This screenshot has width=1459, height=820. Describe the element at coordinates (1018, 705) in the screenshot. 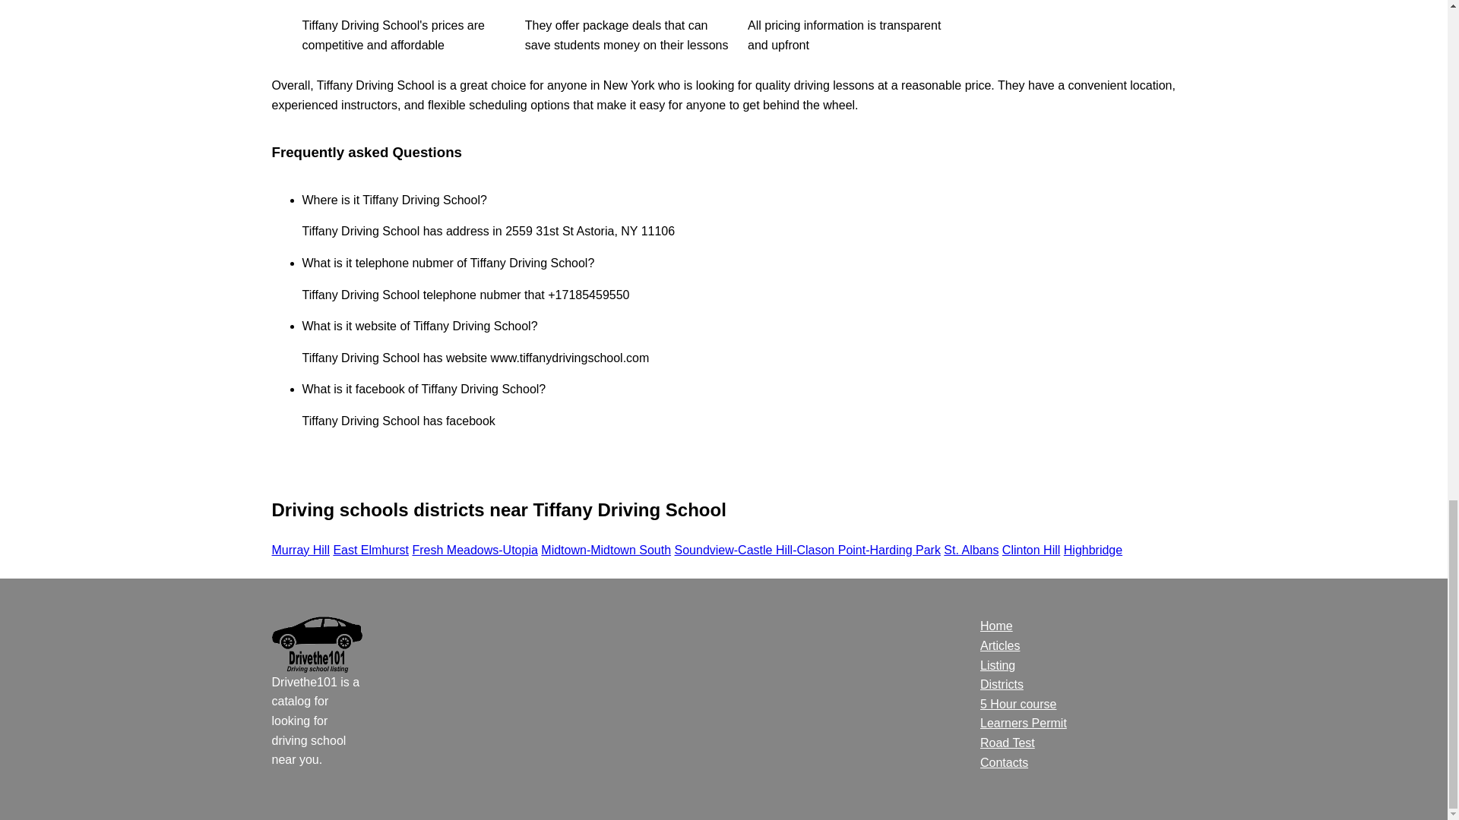

I see `5 Hour course` at that location.